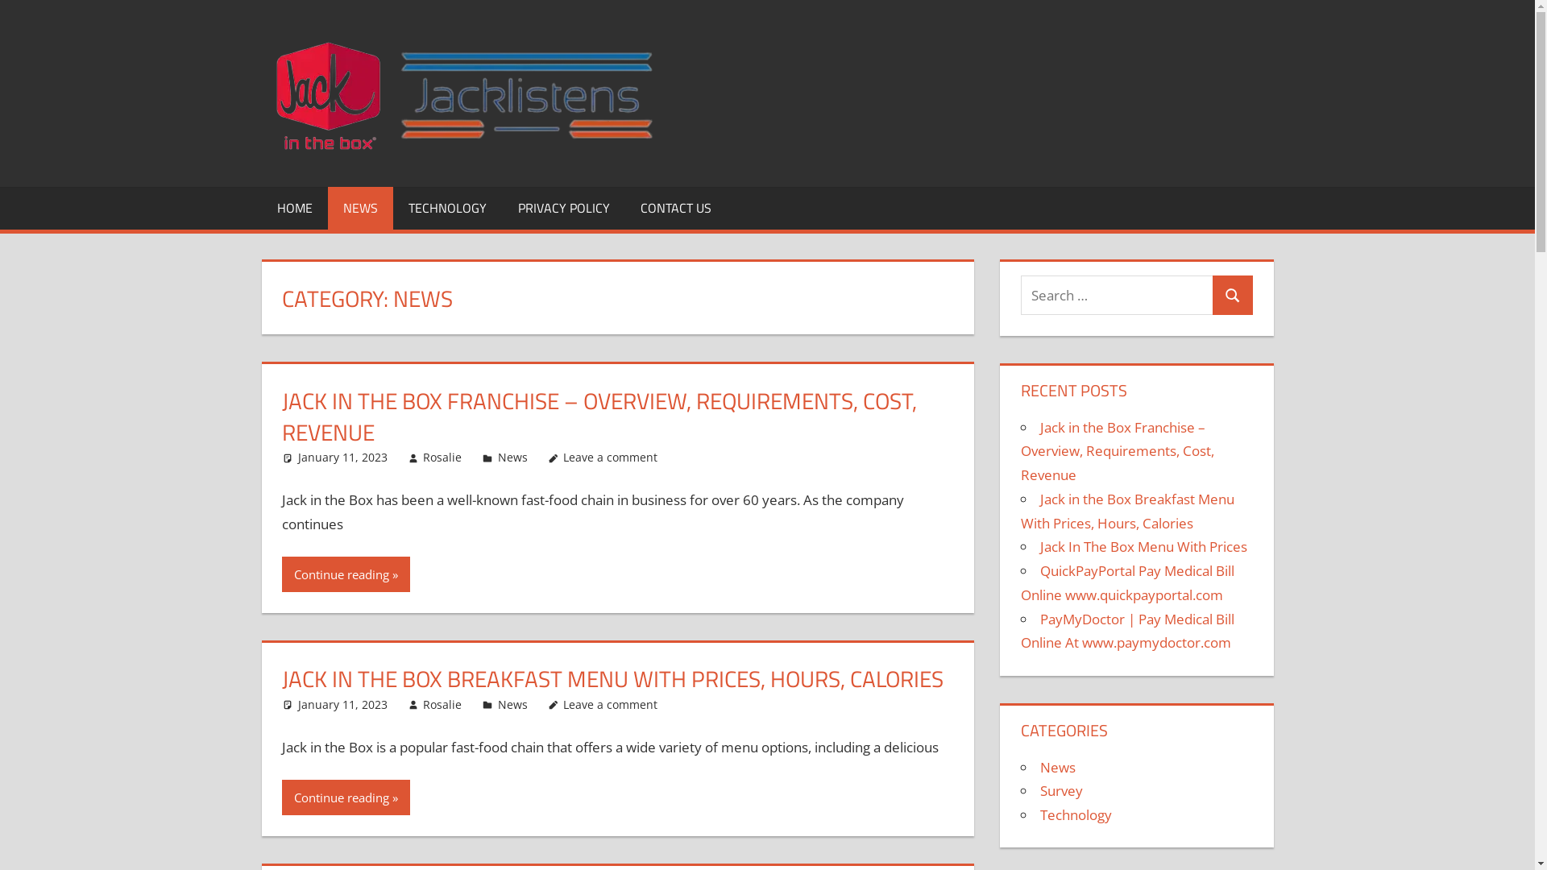 The image size is (1547, 870). What do you see at coordinates (1076, 815) in the screenshot?
I see `Technology` at bounding box center [1076, 815].